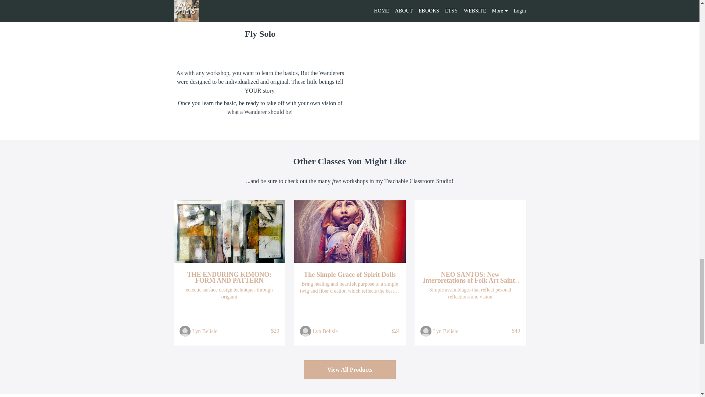 This screenshot has width=705, height=397. What do you see at coordinates (446, 331) in the screenshot?
I see `Lyn Belisle` at bounding box center [446, 331].